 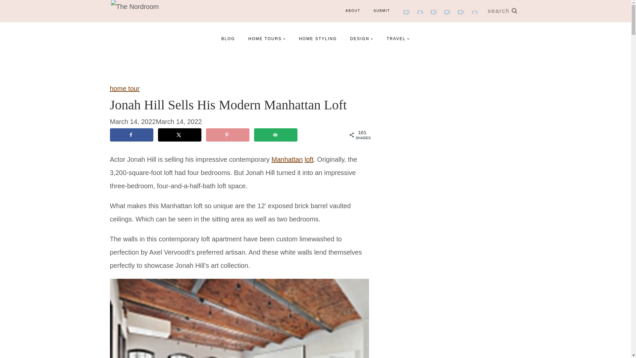 I want to click on Share on X, so click(x=180, y=134).